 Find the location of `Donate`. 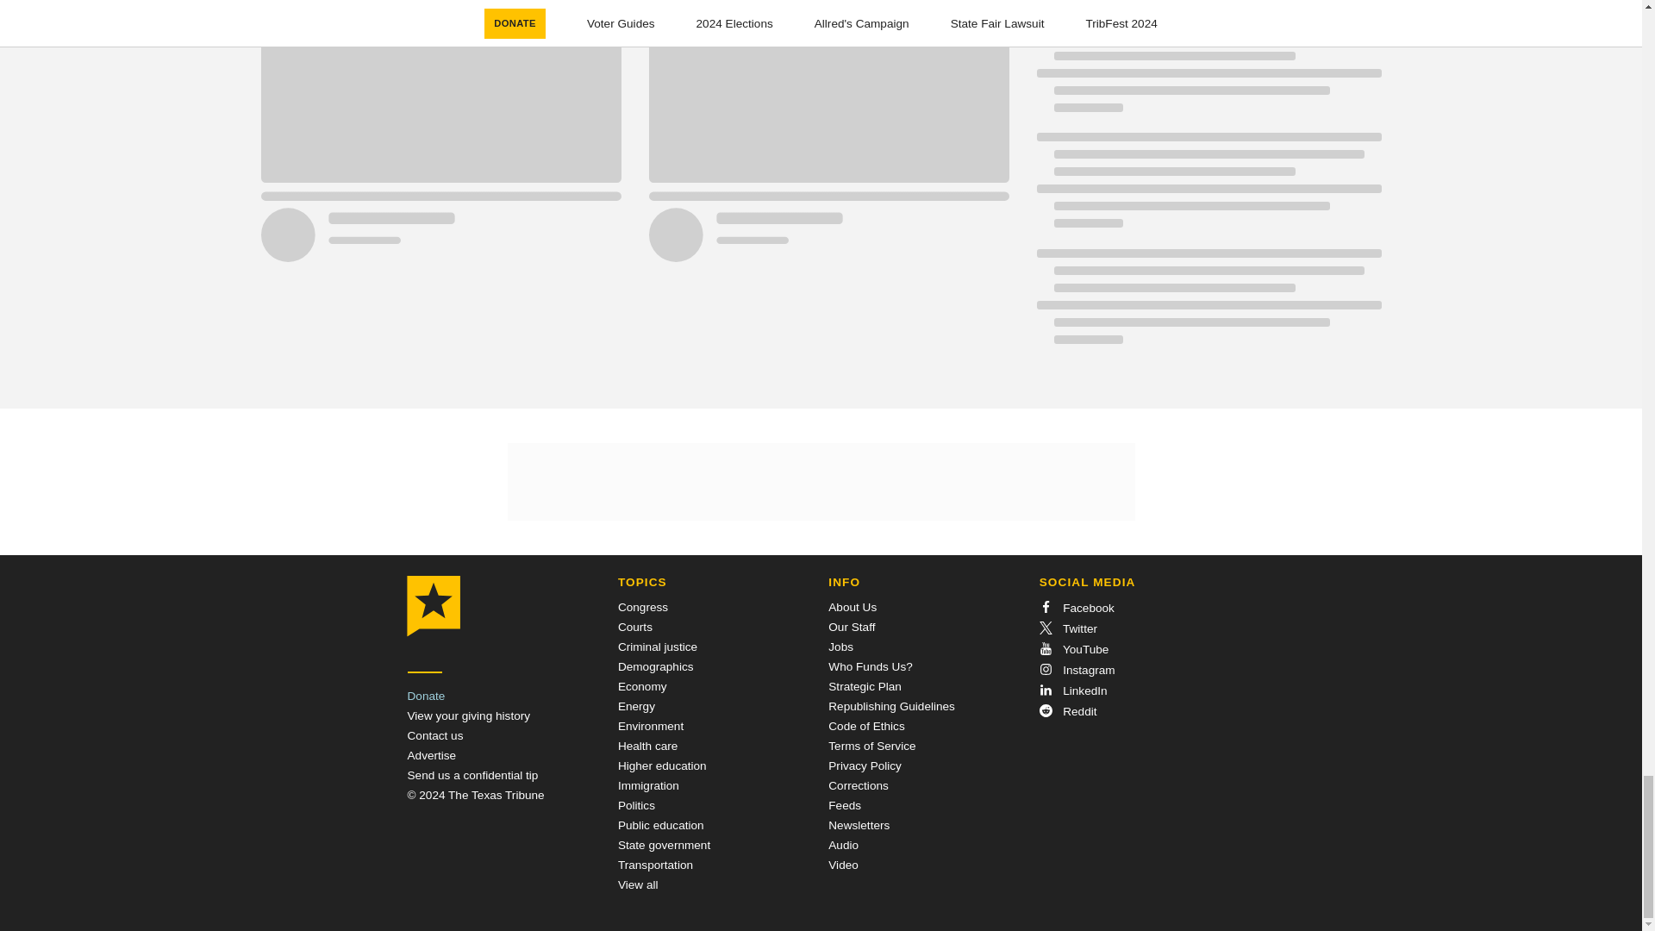

Donate is located at coordinates (426, 697).